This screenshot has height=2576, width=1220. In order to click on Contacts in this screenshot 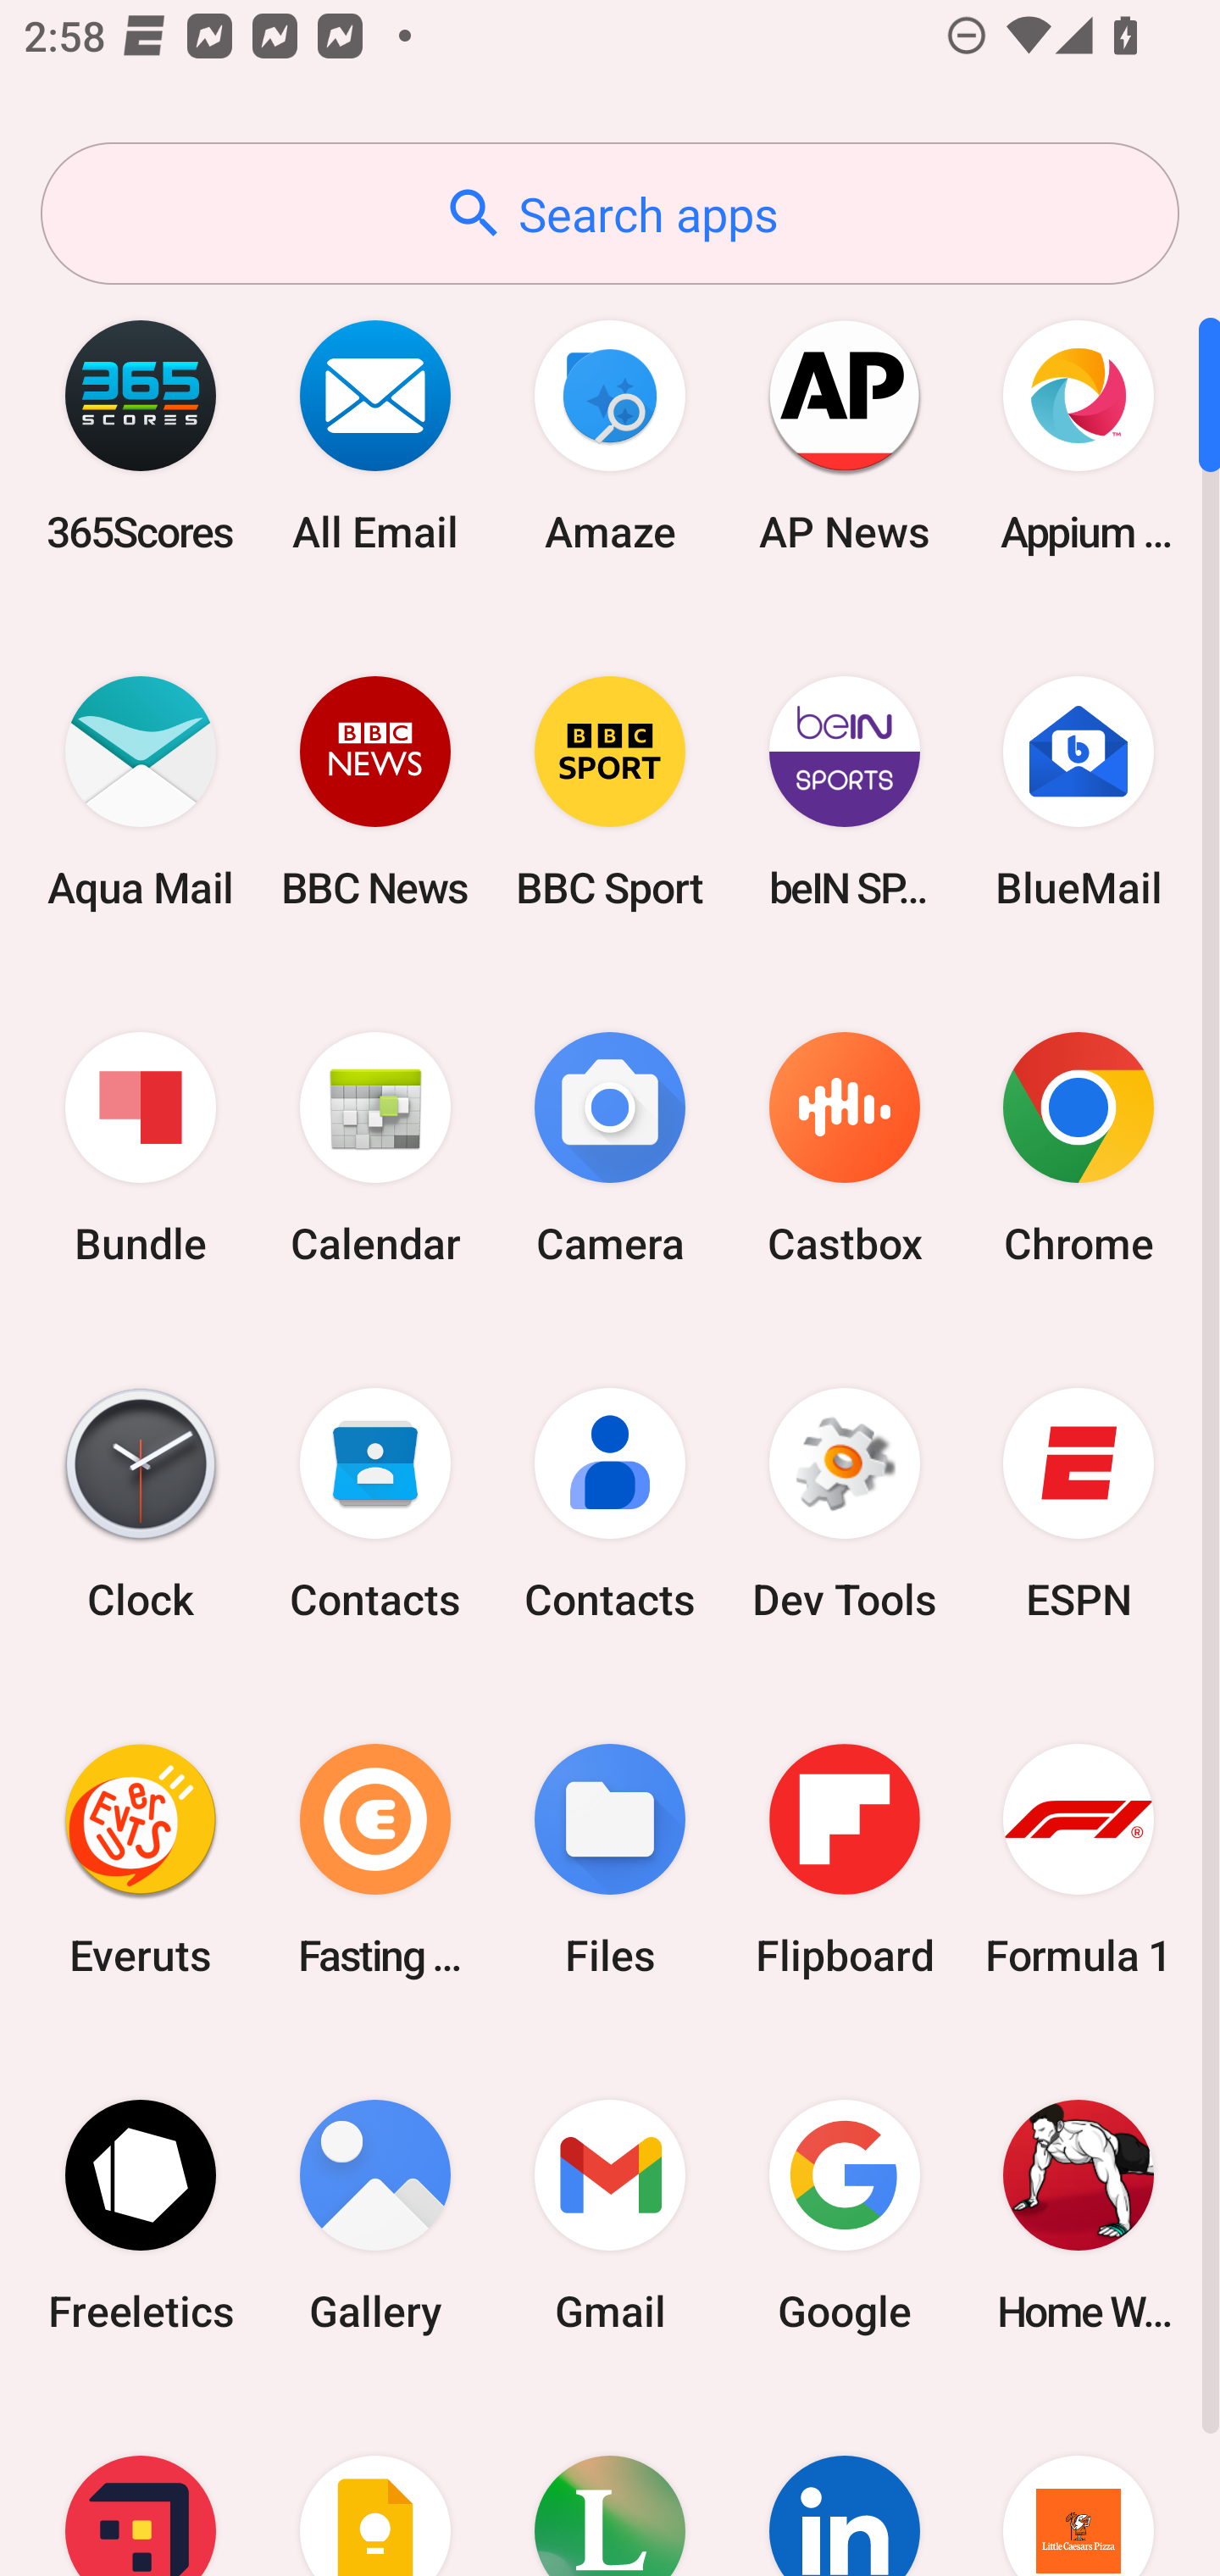, I will do `click(375, 1504)`.